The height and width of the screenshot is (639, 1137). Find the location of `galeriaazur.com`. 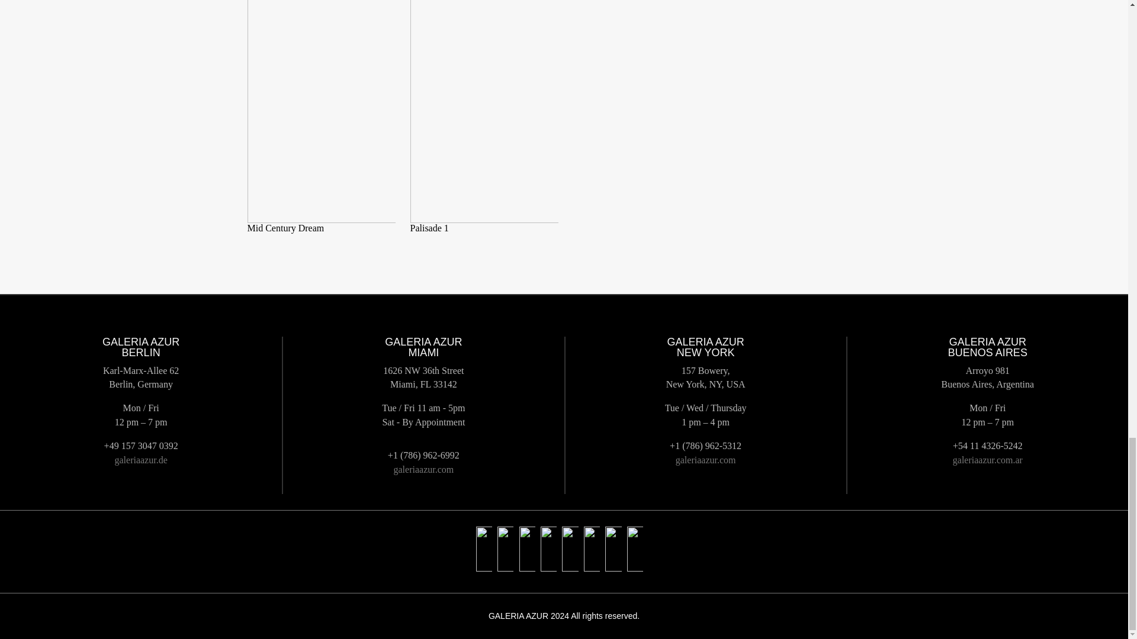

galeriaazur.com is located at coordinates (423, 469).